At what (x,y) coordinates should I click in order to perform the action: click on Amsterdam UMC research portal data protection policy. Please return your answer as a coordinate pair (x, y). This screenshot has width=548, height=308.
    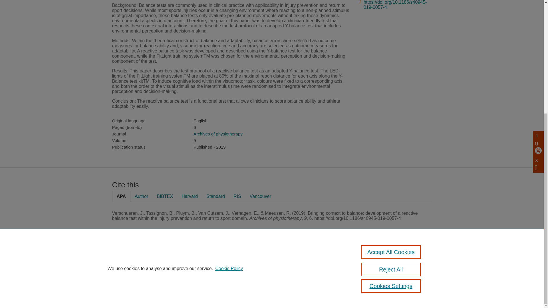
    Looking at the image, I should click on (381, 262).